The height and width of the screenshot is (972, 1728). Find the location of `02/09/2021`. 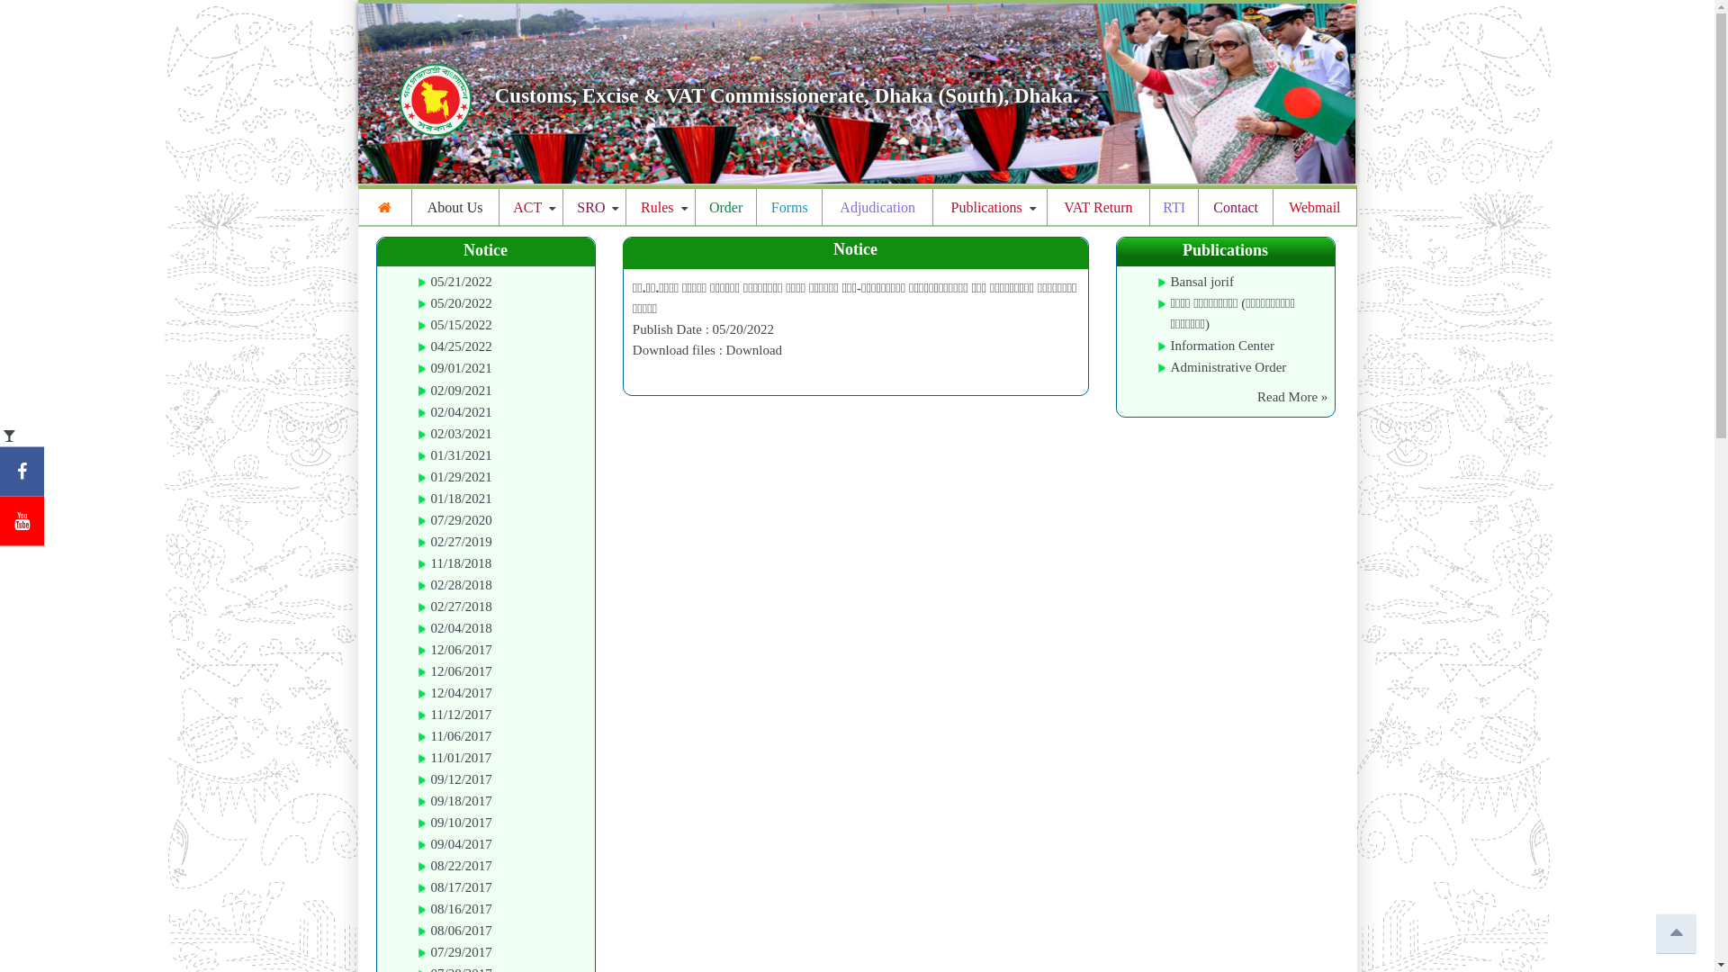

02/09/2021 is located at coordinates (461, 391).